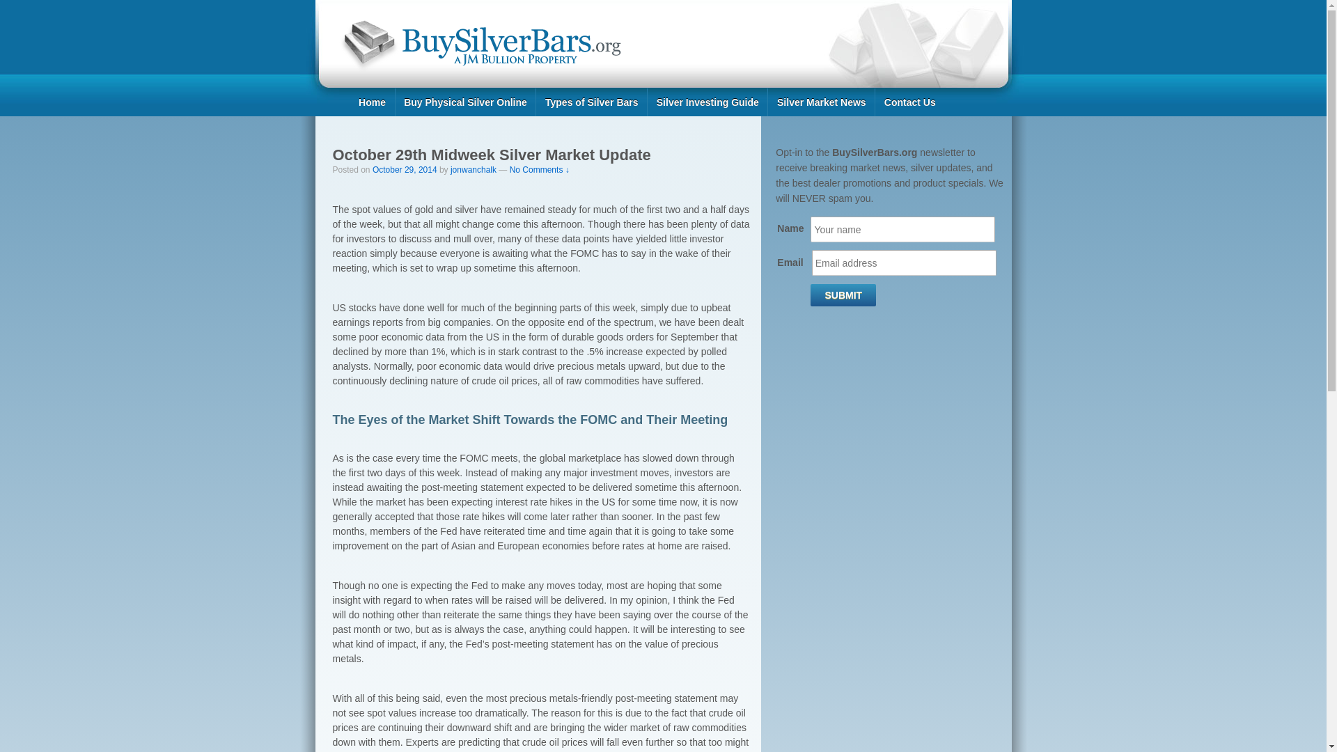 The image size is (1337, 752). What do you see at coordinates (820, 102) in the screenshot?
I see `Silver Market News` at bounding box center [820, 102].